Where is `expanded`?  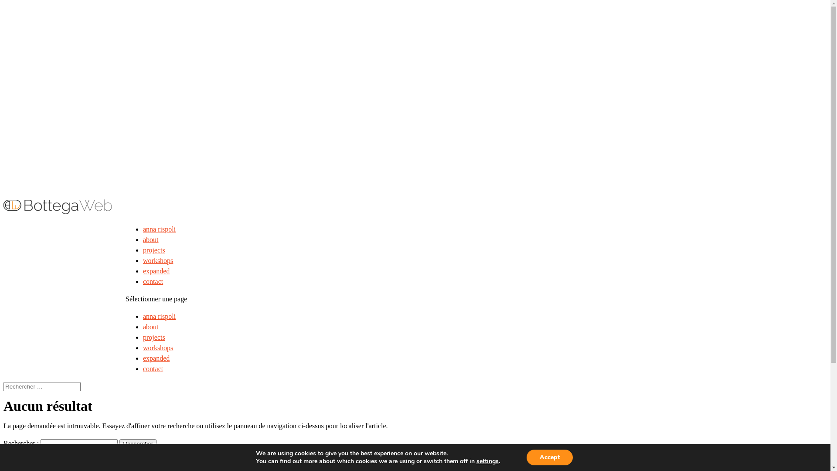 expanded is located at coordinates (156, 358).